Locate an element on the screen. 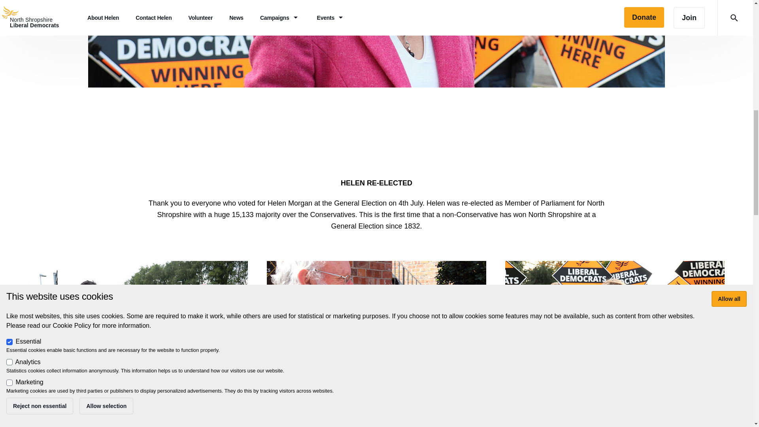  View is located at coordinates (615, 341).